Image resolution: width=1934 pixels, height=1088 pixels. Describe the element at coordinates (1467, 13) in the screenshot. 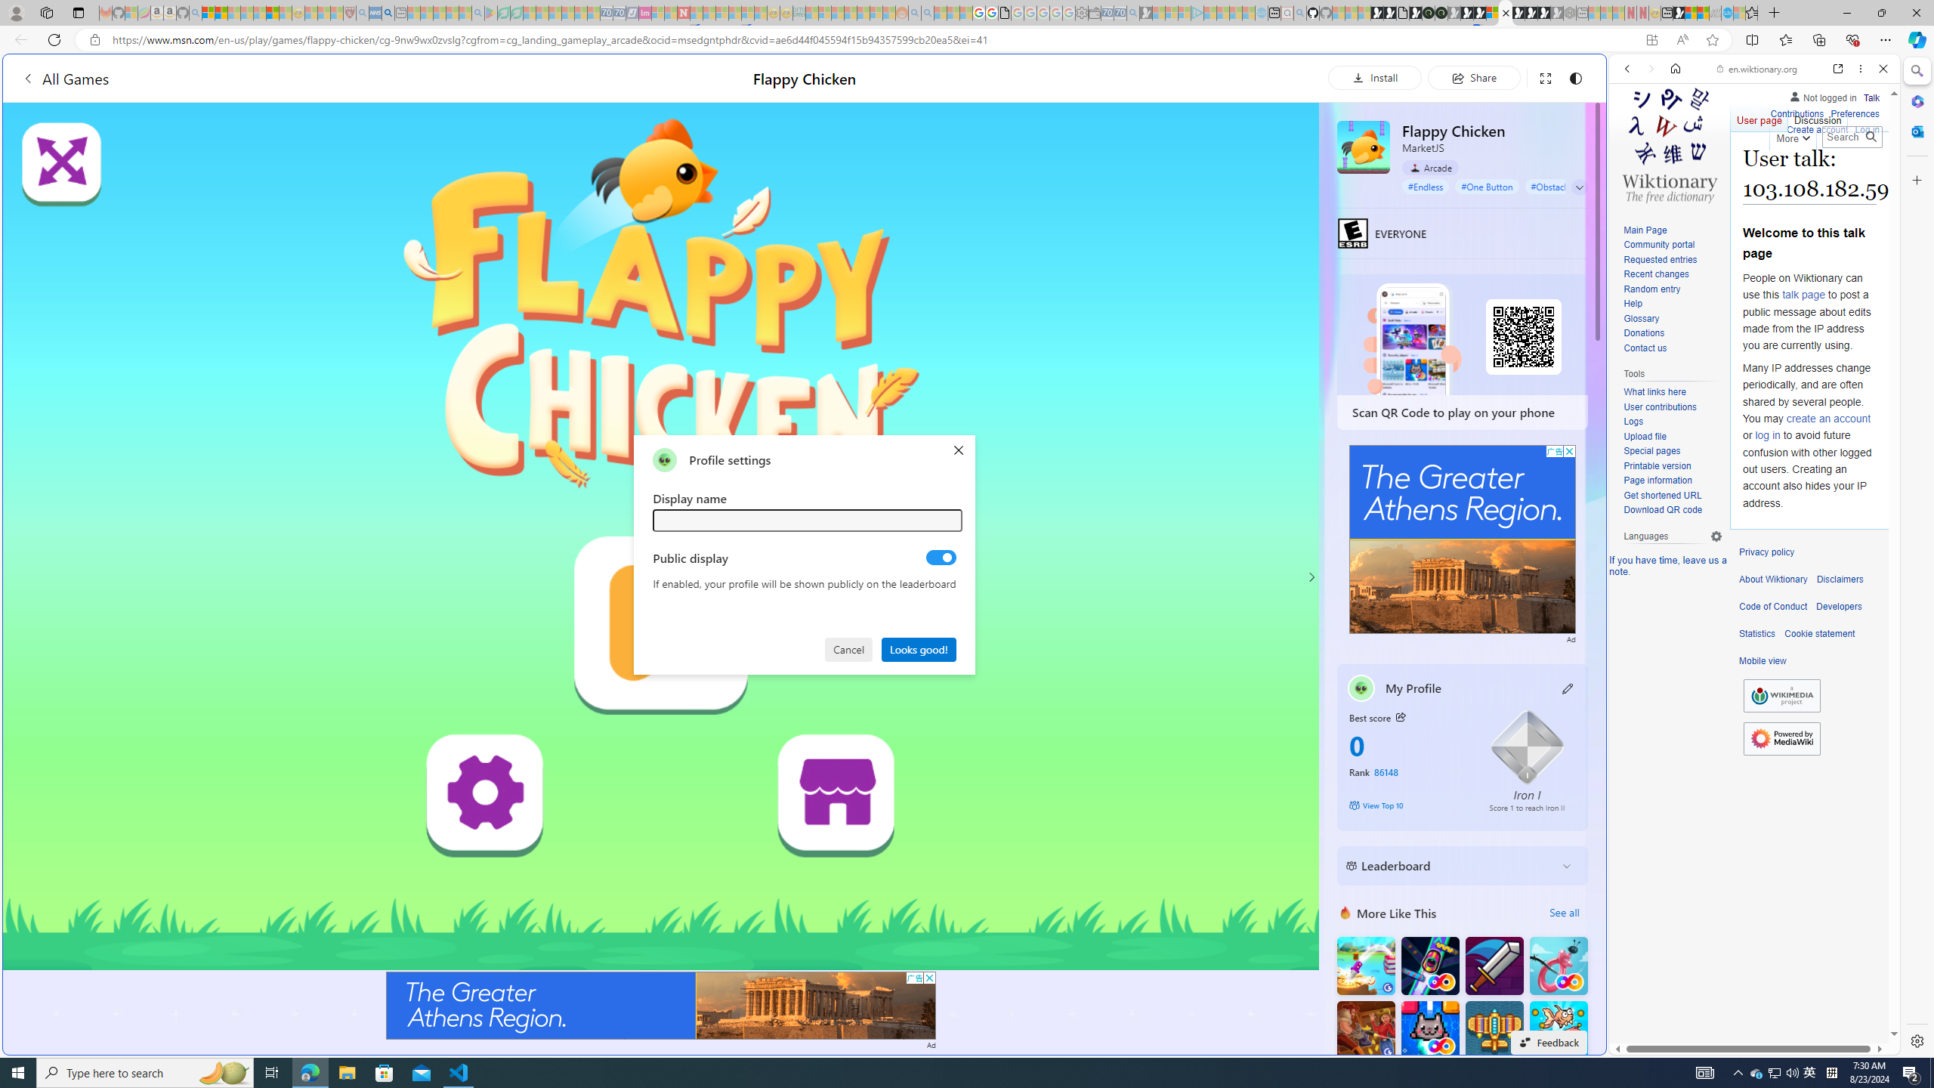

I see `Play Cave FRVR in your browser | Games from Microsoft Start` at that location.